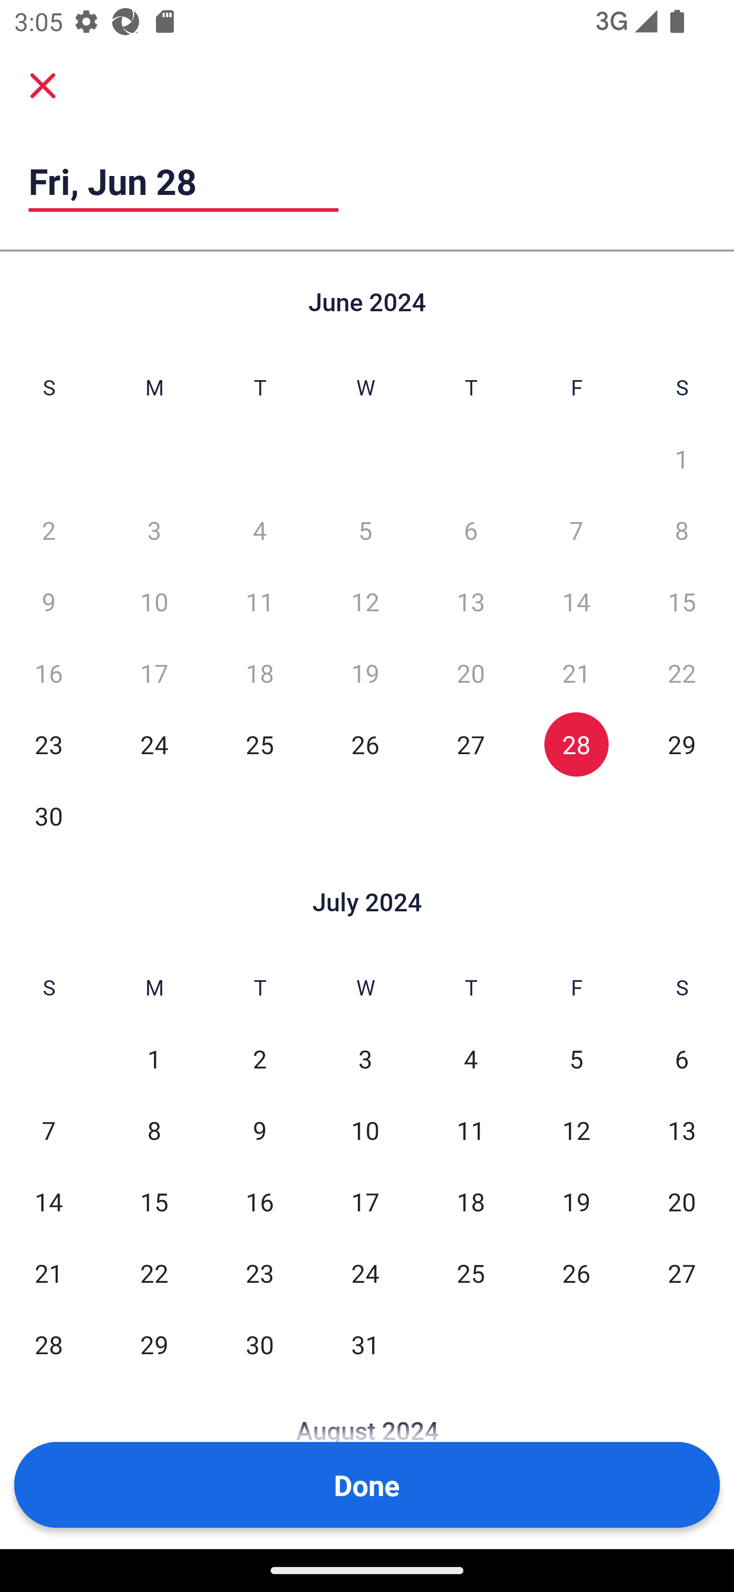 Image resolution: width=734 pixels, height=1592 pixels. Describe the element at coordinates (183, 181) in the screenshot. I see `Fri, Jun 28` at that location.